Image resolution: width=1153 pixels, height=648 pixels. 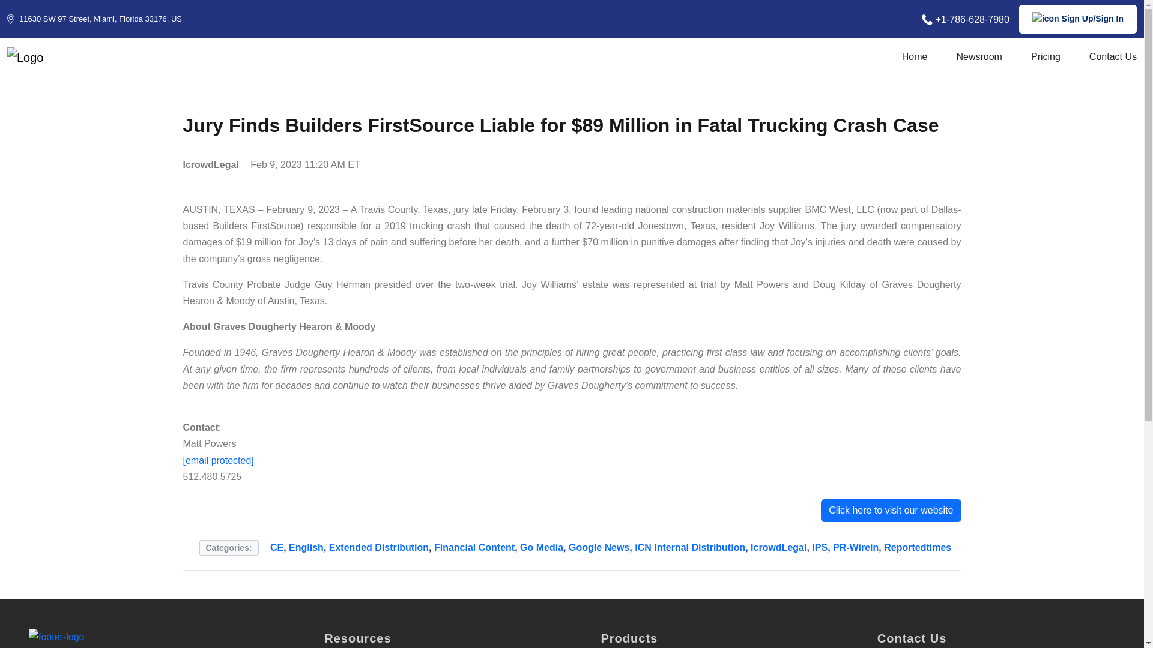 I want to click on Reportedtimes, so click(x=918, y=547).